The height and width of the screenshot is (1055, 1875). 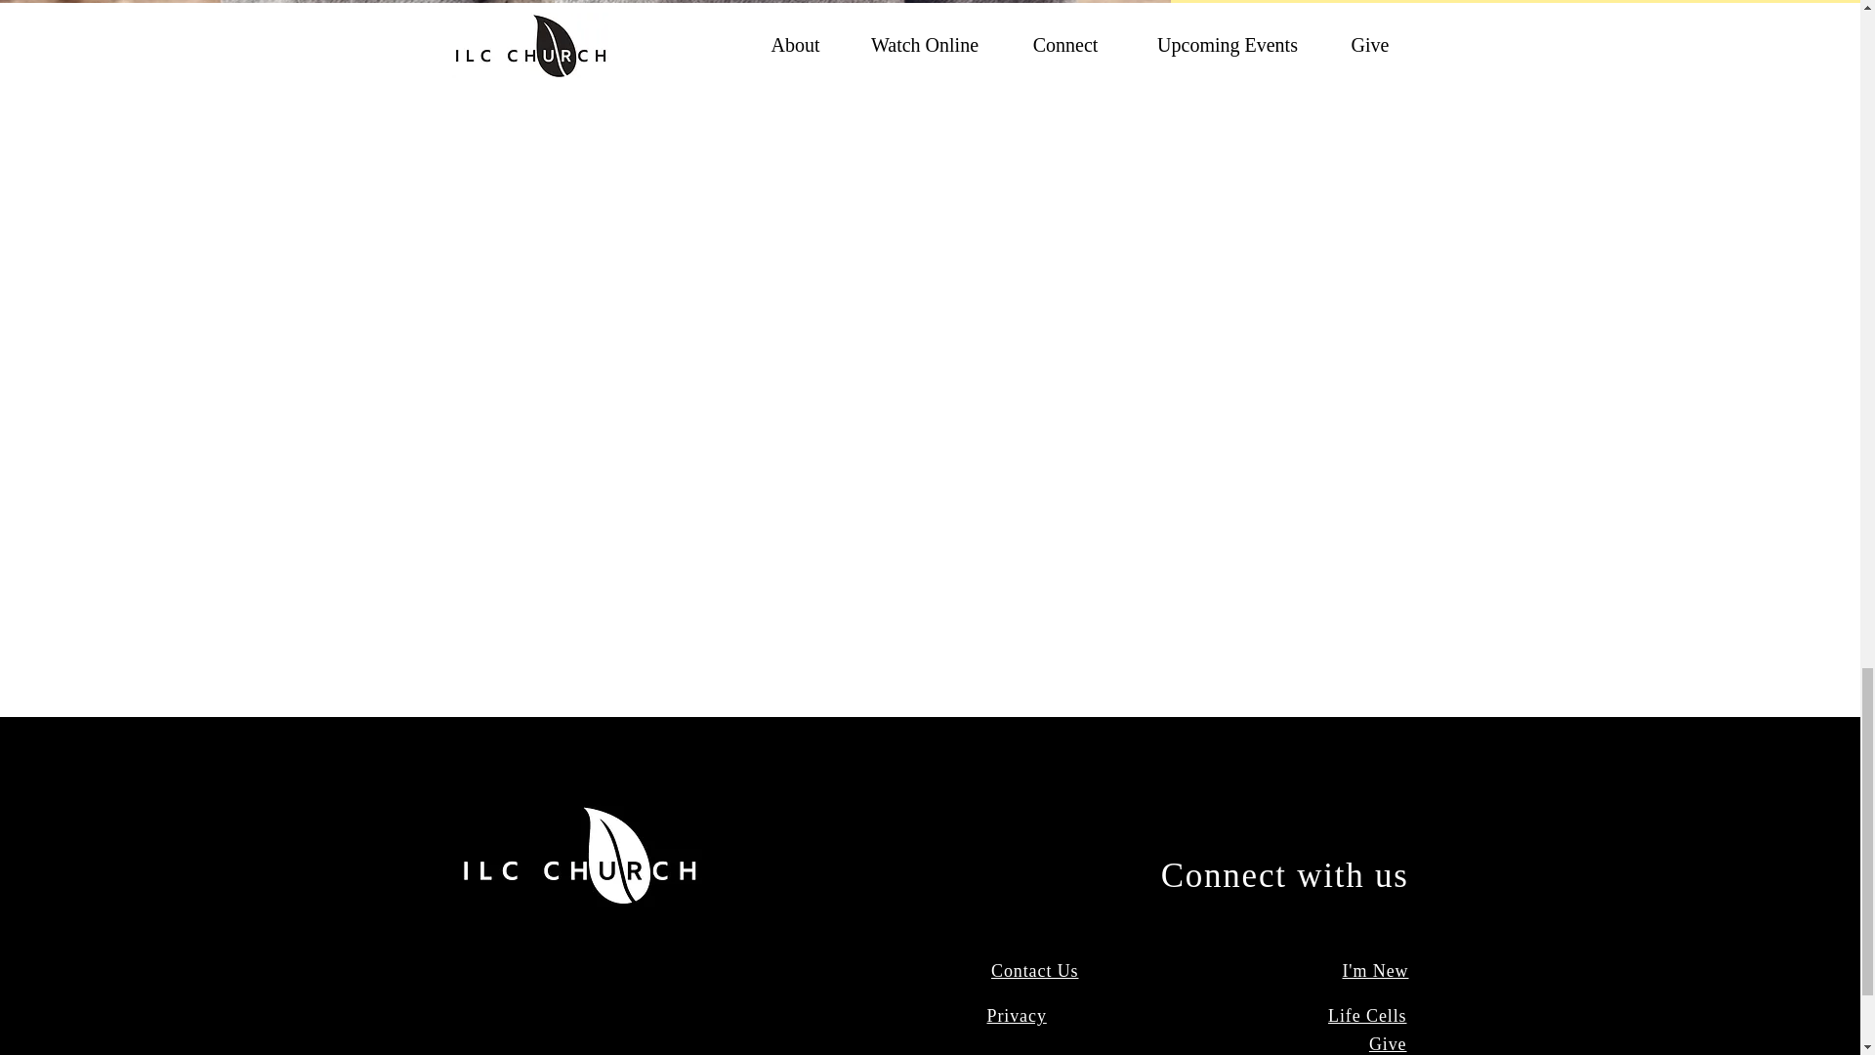 I want to click on I'm New, so click(x=1375, y=971).